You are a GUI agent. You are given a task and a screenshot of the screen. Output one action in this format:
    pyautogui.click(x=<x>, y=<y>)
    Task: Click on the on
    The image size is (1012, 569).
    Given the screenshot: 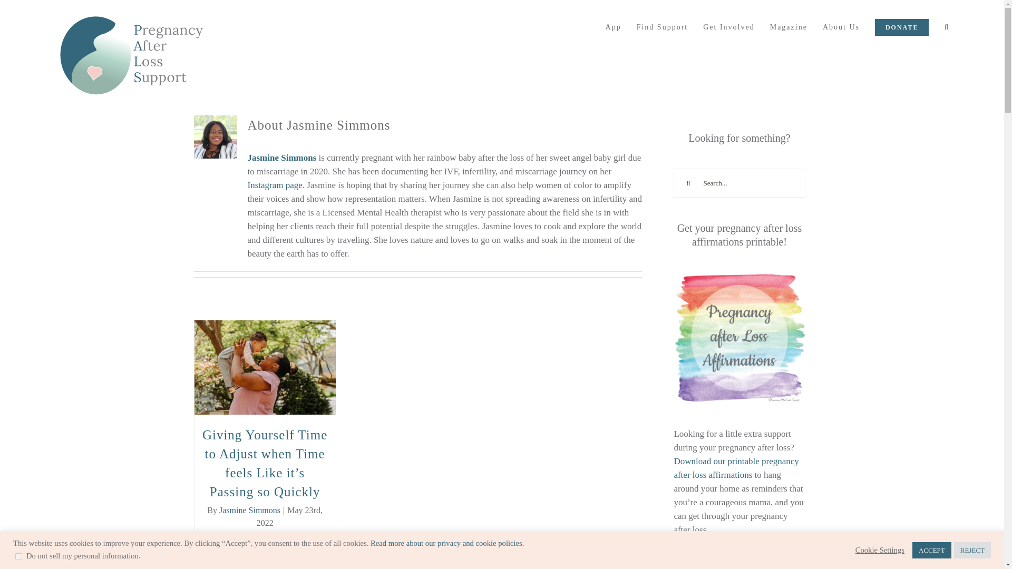 What is the action you would take?
    pyautogui.click(x=18, y=556)
    